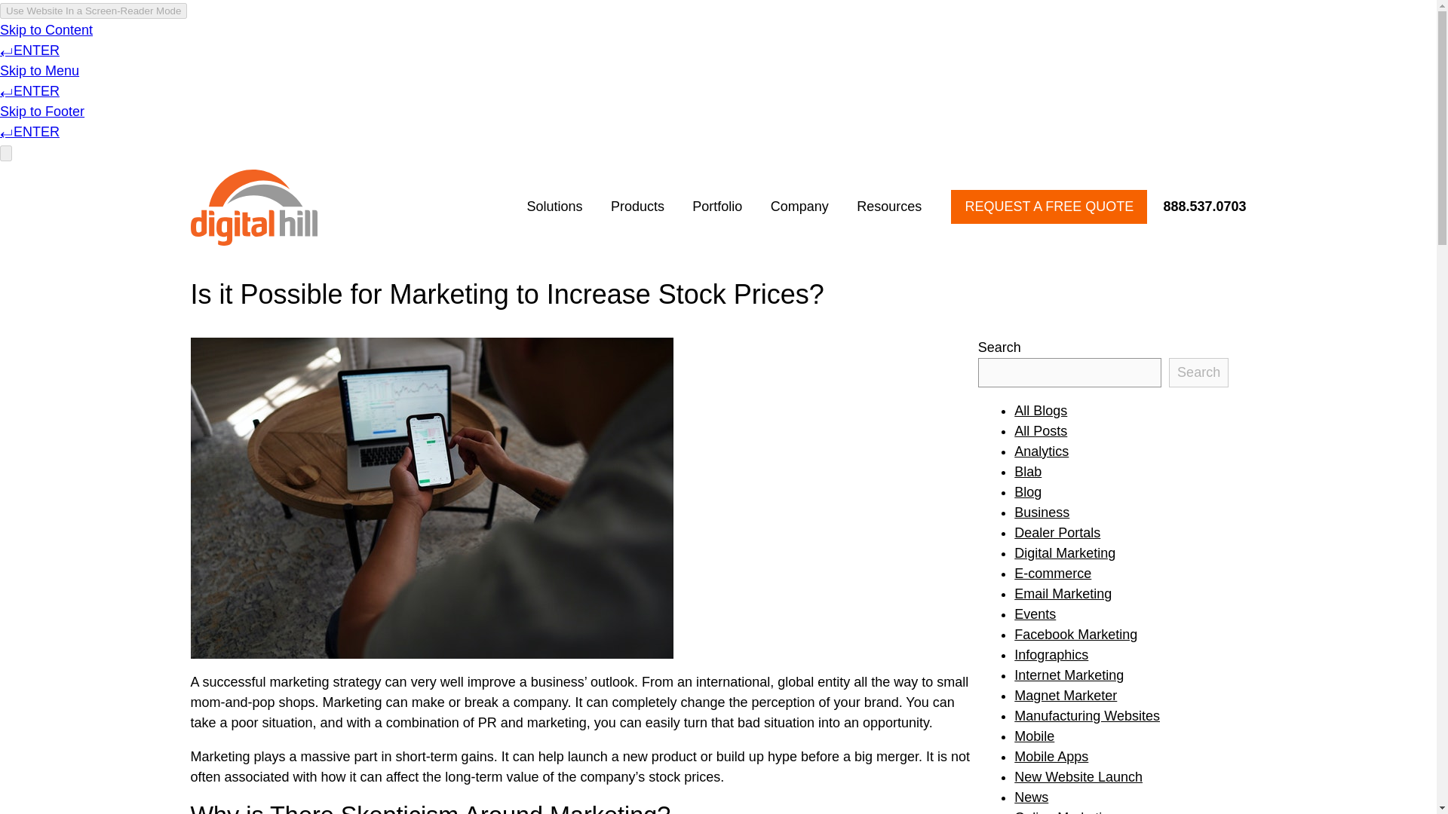 The height and width of the screenshot is (814, 1448). I want to click on Analytics, so click(1041, 451).